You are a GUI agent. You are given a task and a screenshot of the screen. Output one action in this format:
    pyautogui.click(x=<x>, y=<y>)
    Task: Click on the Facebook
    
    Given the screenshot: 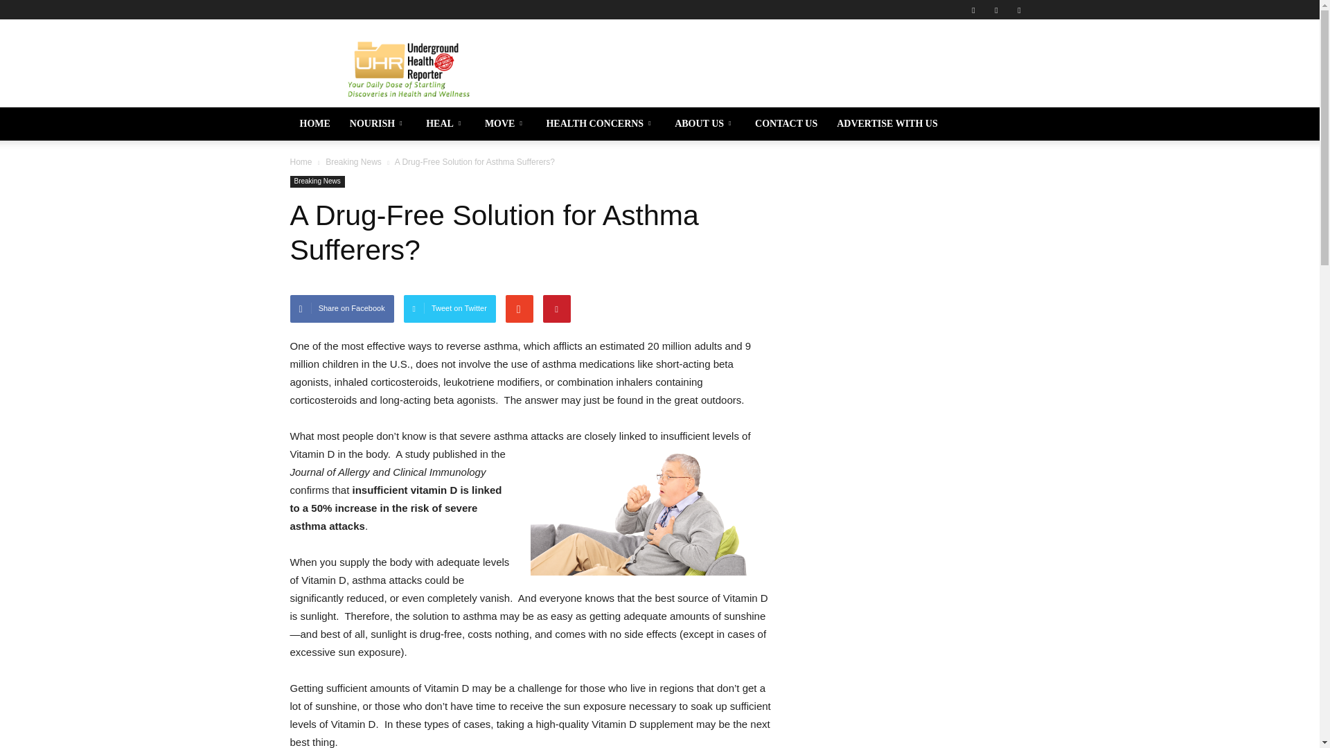 What is the action you would take?
    pyautogui.click(x=973, y=10)
    